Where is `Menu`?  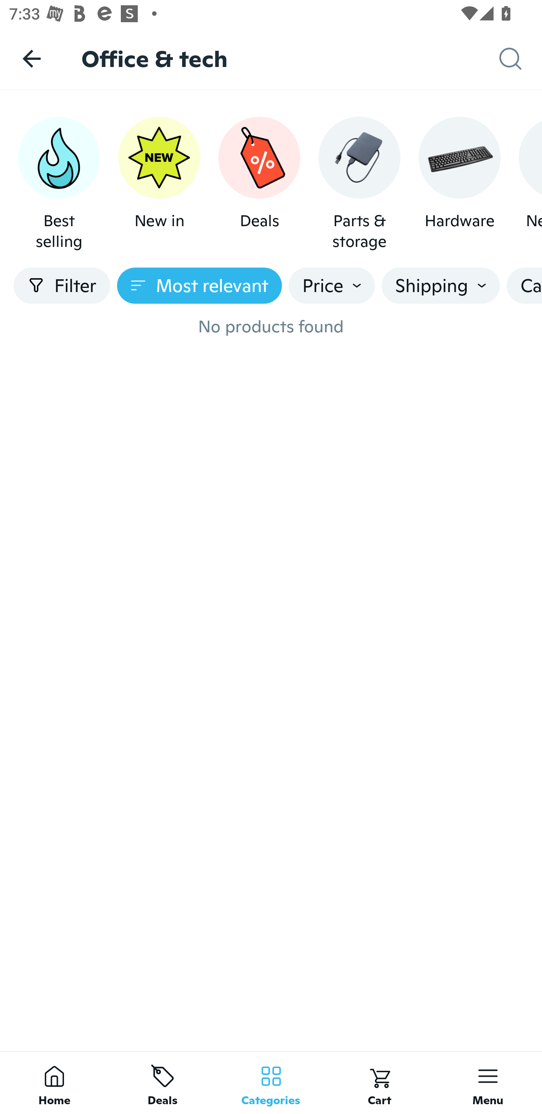 Menu is located at coordinates (488, 1082).